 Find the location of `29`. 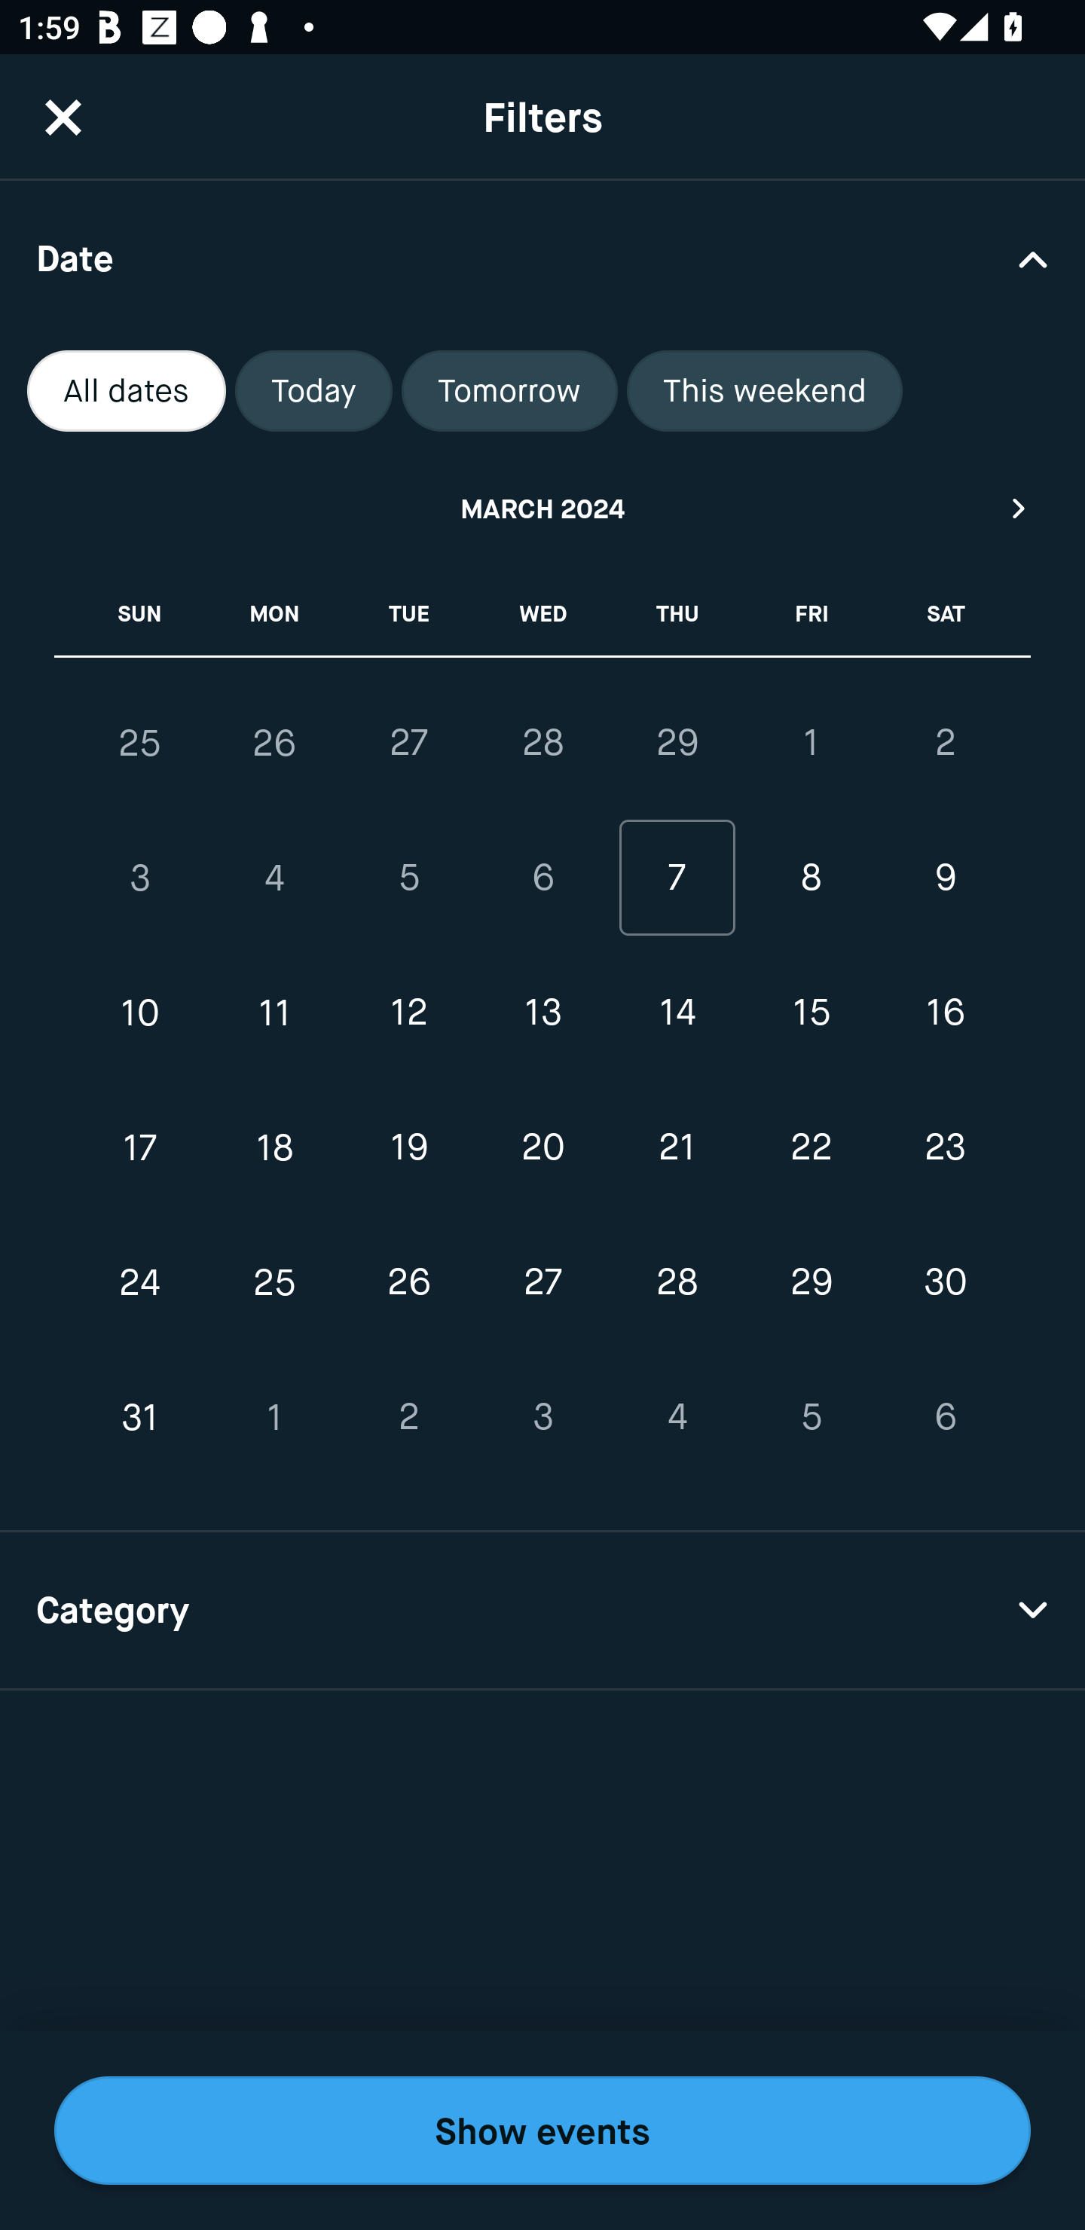

29 is located at coordinates (811, 1282).